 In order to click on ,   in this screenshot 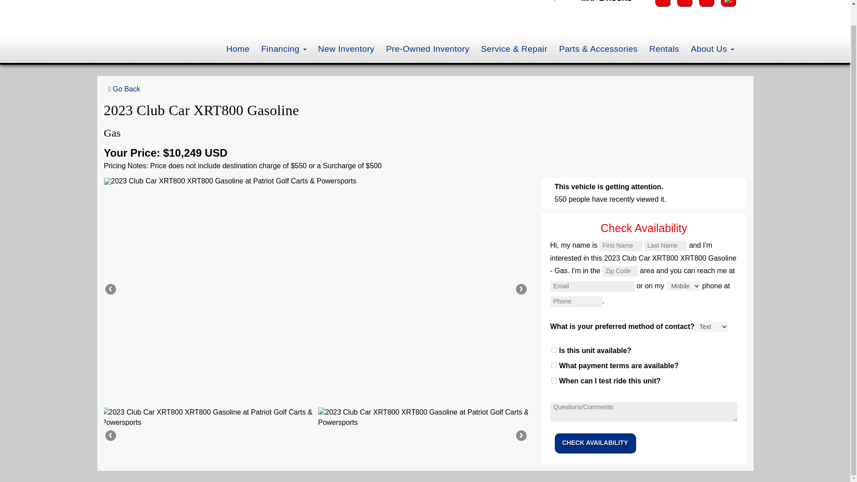, I will do `click(554, 2)`.